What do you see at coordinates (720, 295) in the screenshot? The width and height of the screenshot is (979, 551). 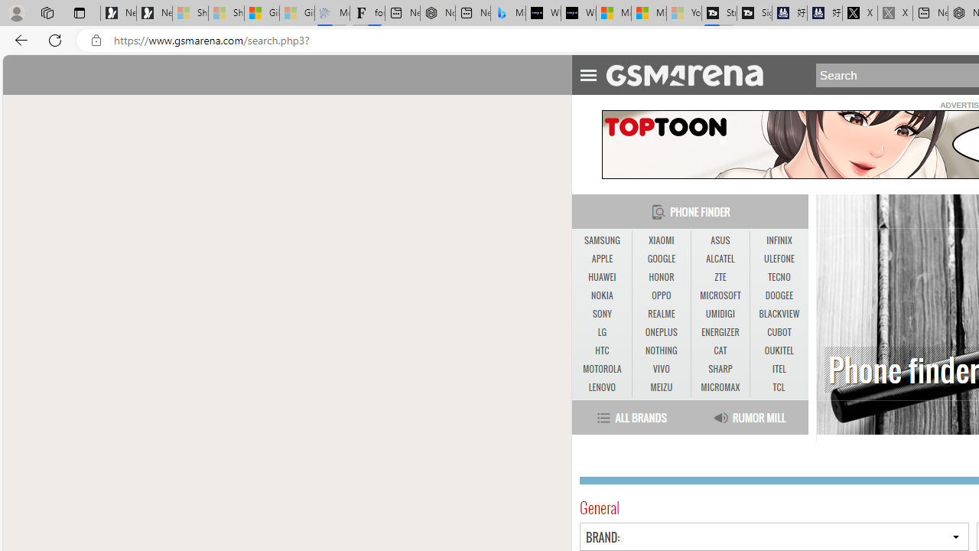 I see `MICROSOFT` at bounding box center [720, 295].